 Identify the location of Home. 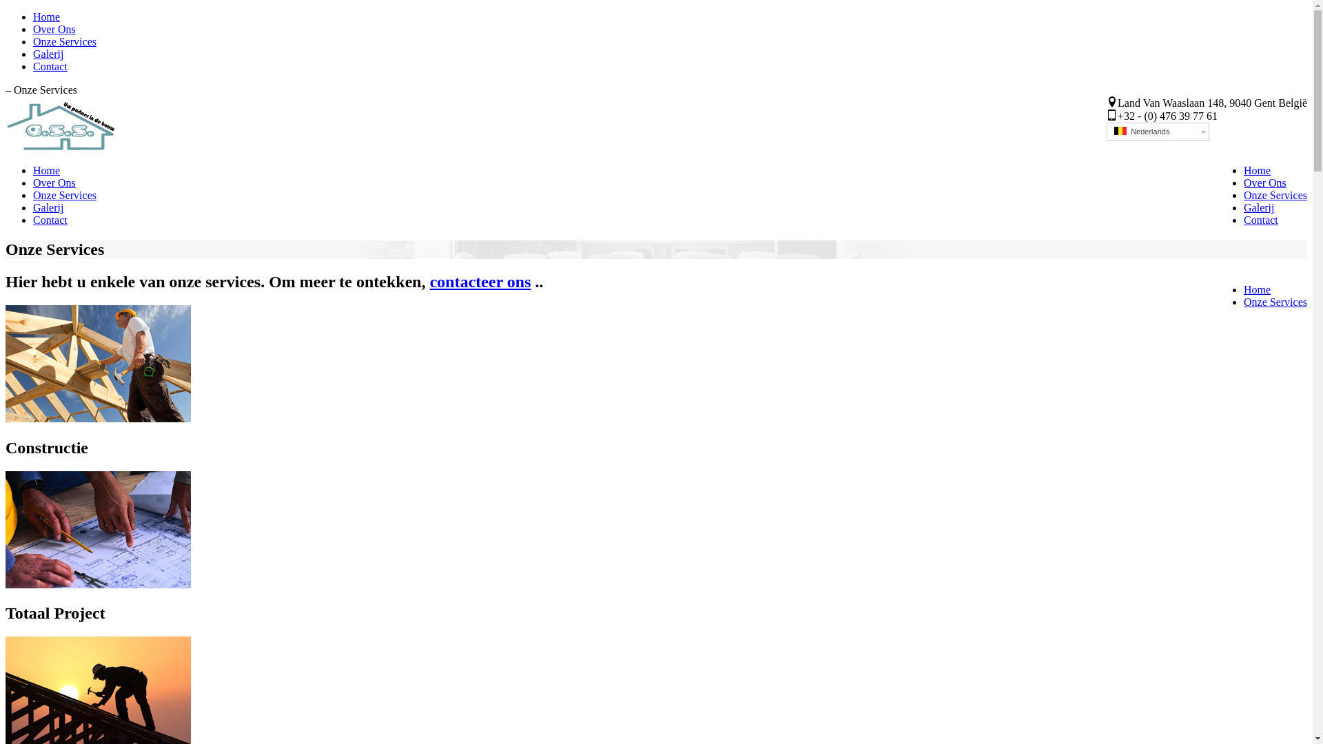
(1257, 289).